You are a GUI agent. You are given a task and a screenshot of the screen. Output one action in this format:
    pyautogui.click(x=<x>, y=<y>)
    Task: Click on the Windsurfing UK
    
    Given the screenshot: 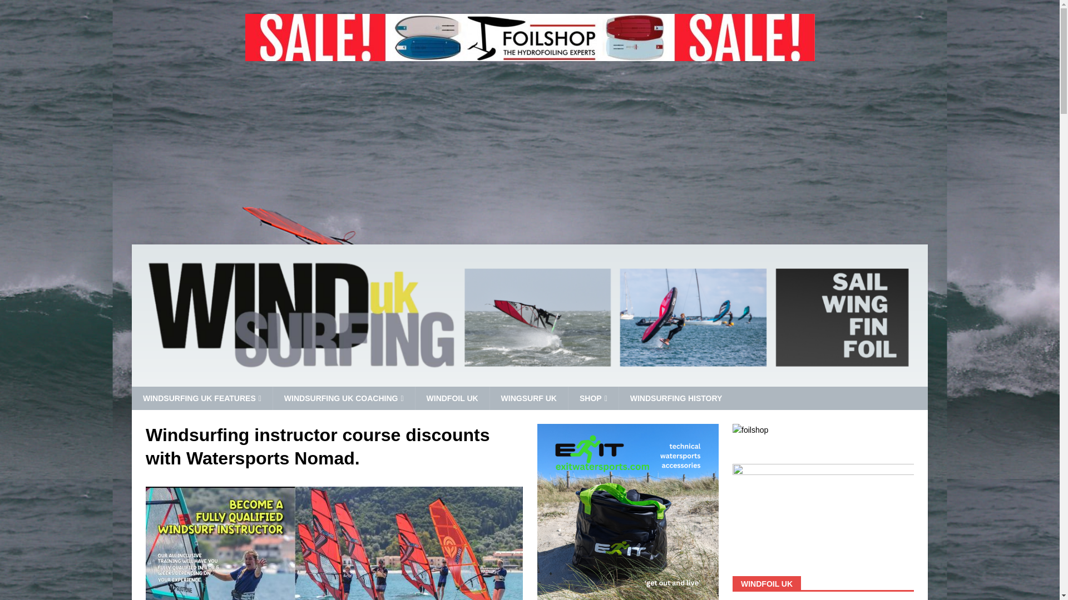 What is the action you would take?
    pyautogui.click(x=530, y=380)
    